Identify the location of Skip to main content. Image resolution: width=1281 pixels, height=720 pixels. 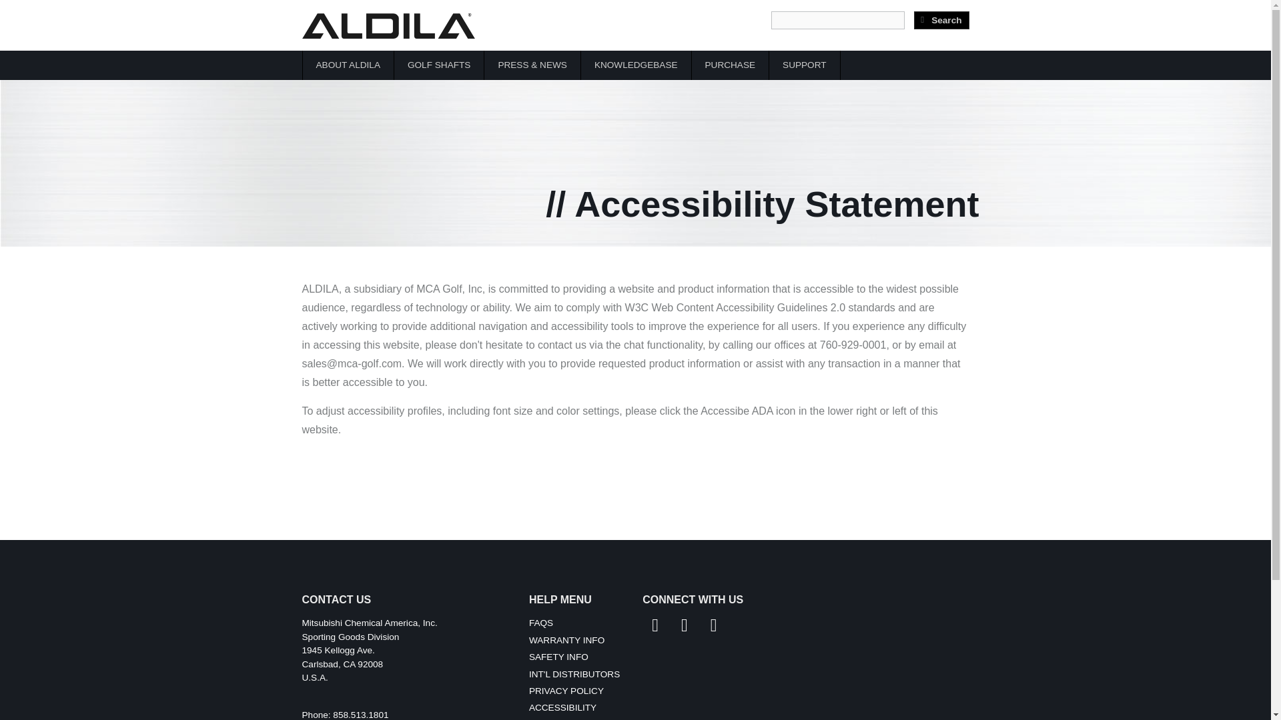
(482, 26).